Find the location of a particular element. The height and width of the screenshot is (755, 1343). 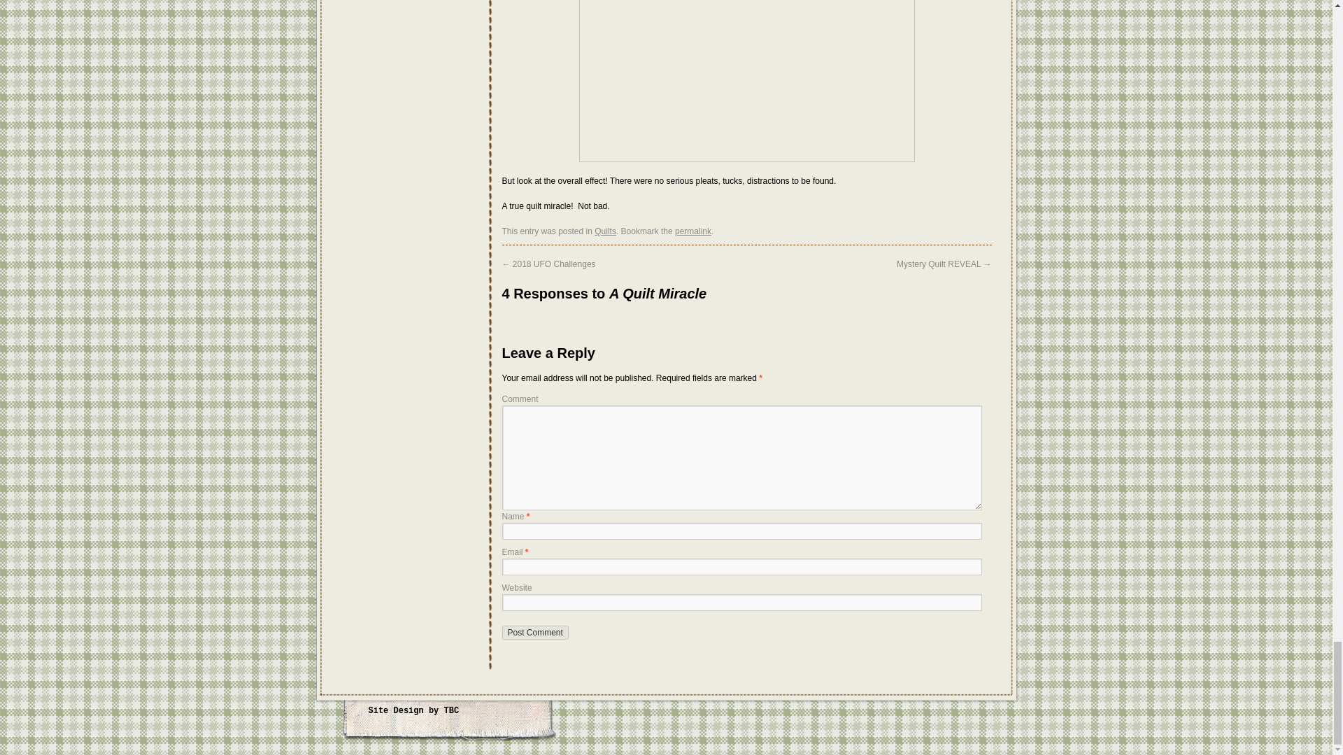

Quilts is located at coordinates (606, 231).